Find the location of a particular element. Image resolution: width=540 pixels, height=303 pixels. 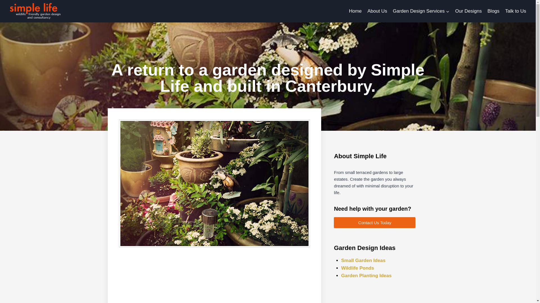

Contact Us Today is located at coordinates (374, 223).